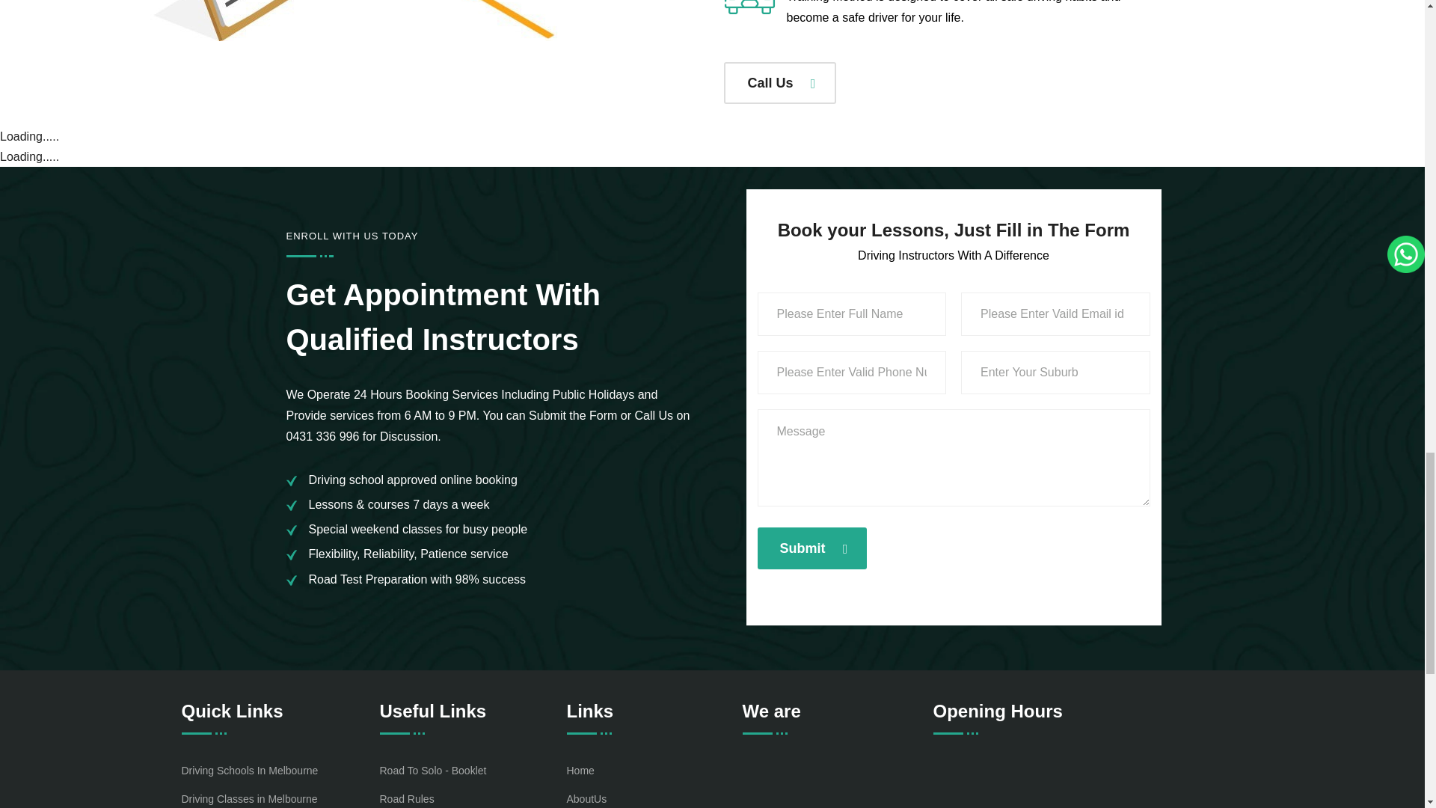  What do you see at coordinates (433, 771) in the screenshot?
I see `Road To Solo - Booklet` at bounding box center [433, 771].